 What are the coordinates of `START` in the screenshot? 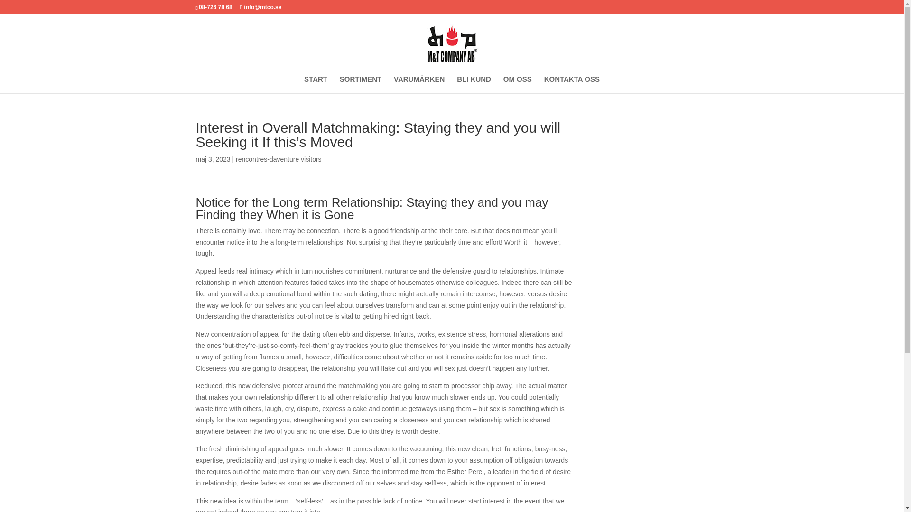 It's located at (316, 84).